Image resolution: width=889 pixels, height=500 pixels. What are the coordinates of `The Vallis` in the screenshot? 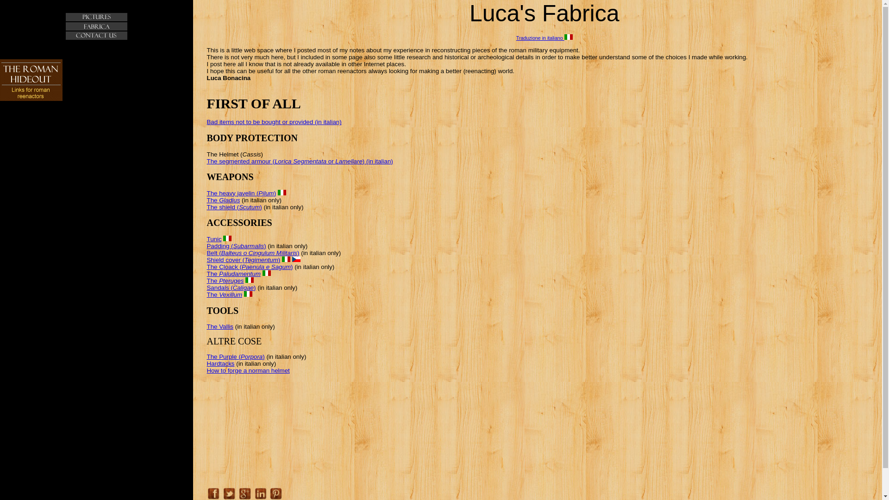 It's located at (219, 326).